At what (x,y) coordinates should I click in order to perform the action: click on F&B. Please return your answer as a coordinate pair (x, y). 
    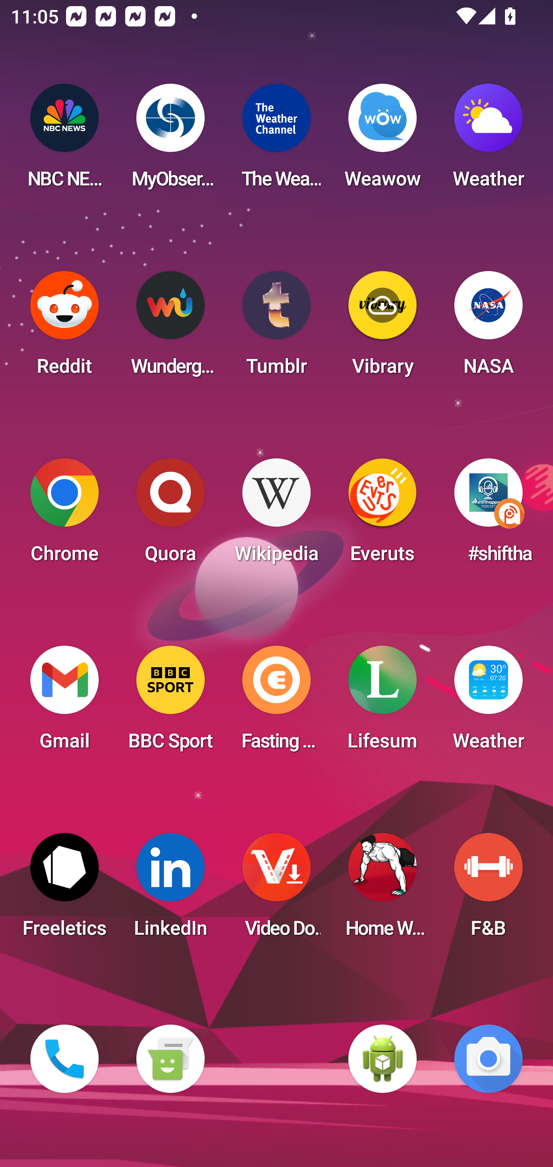
    Looking at the image, I should click on (488, 890).